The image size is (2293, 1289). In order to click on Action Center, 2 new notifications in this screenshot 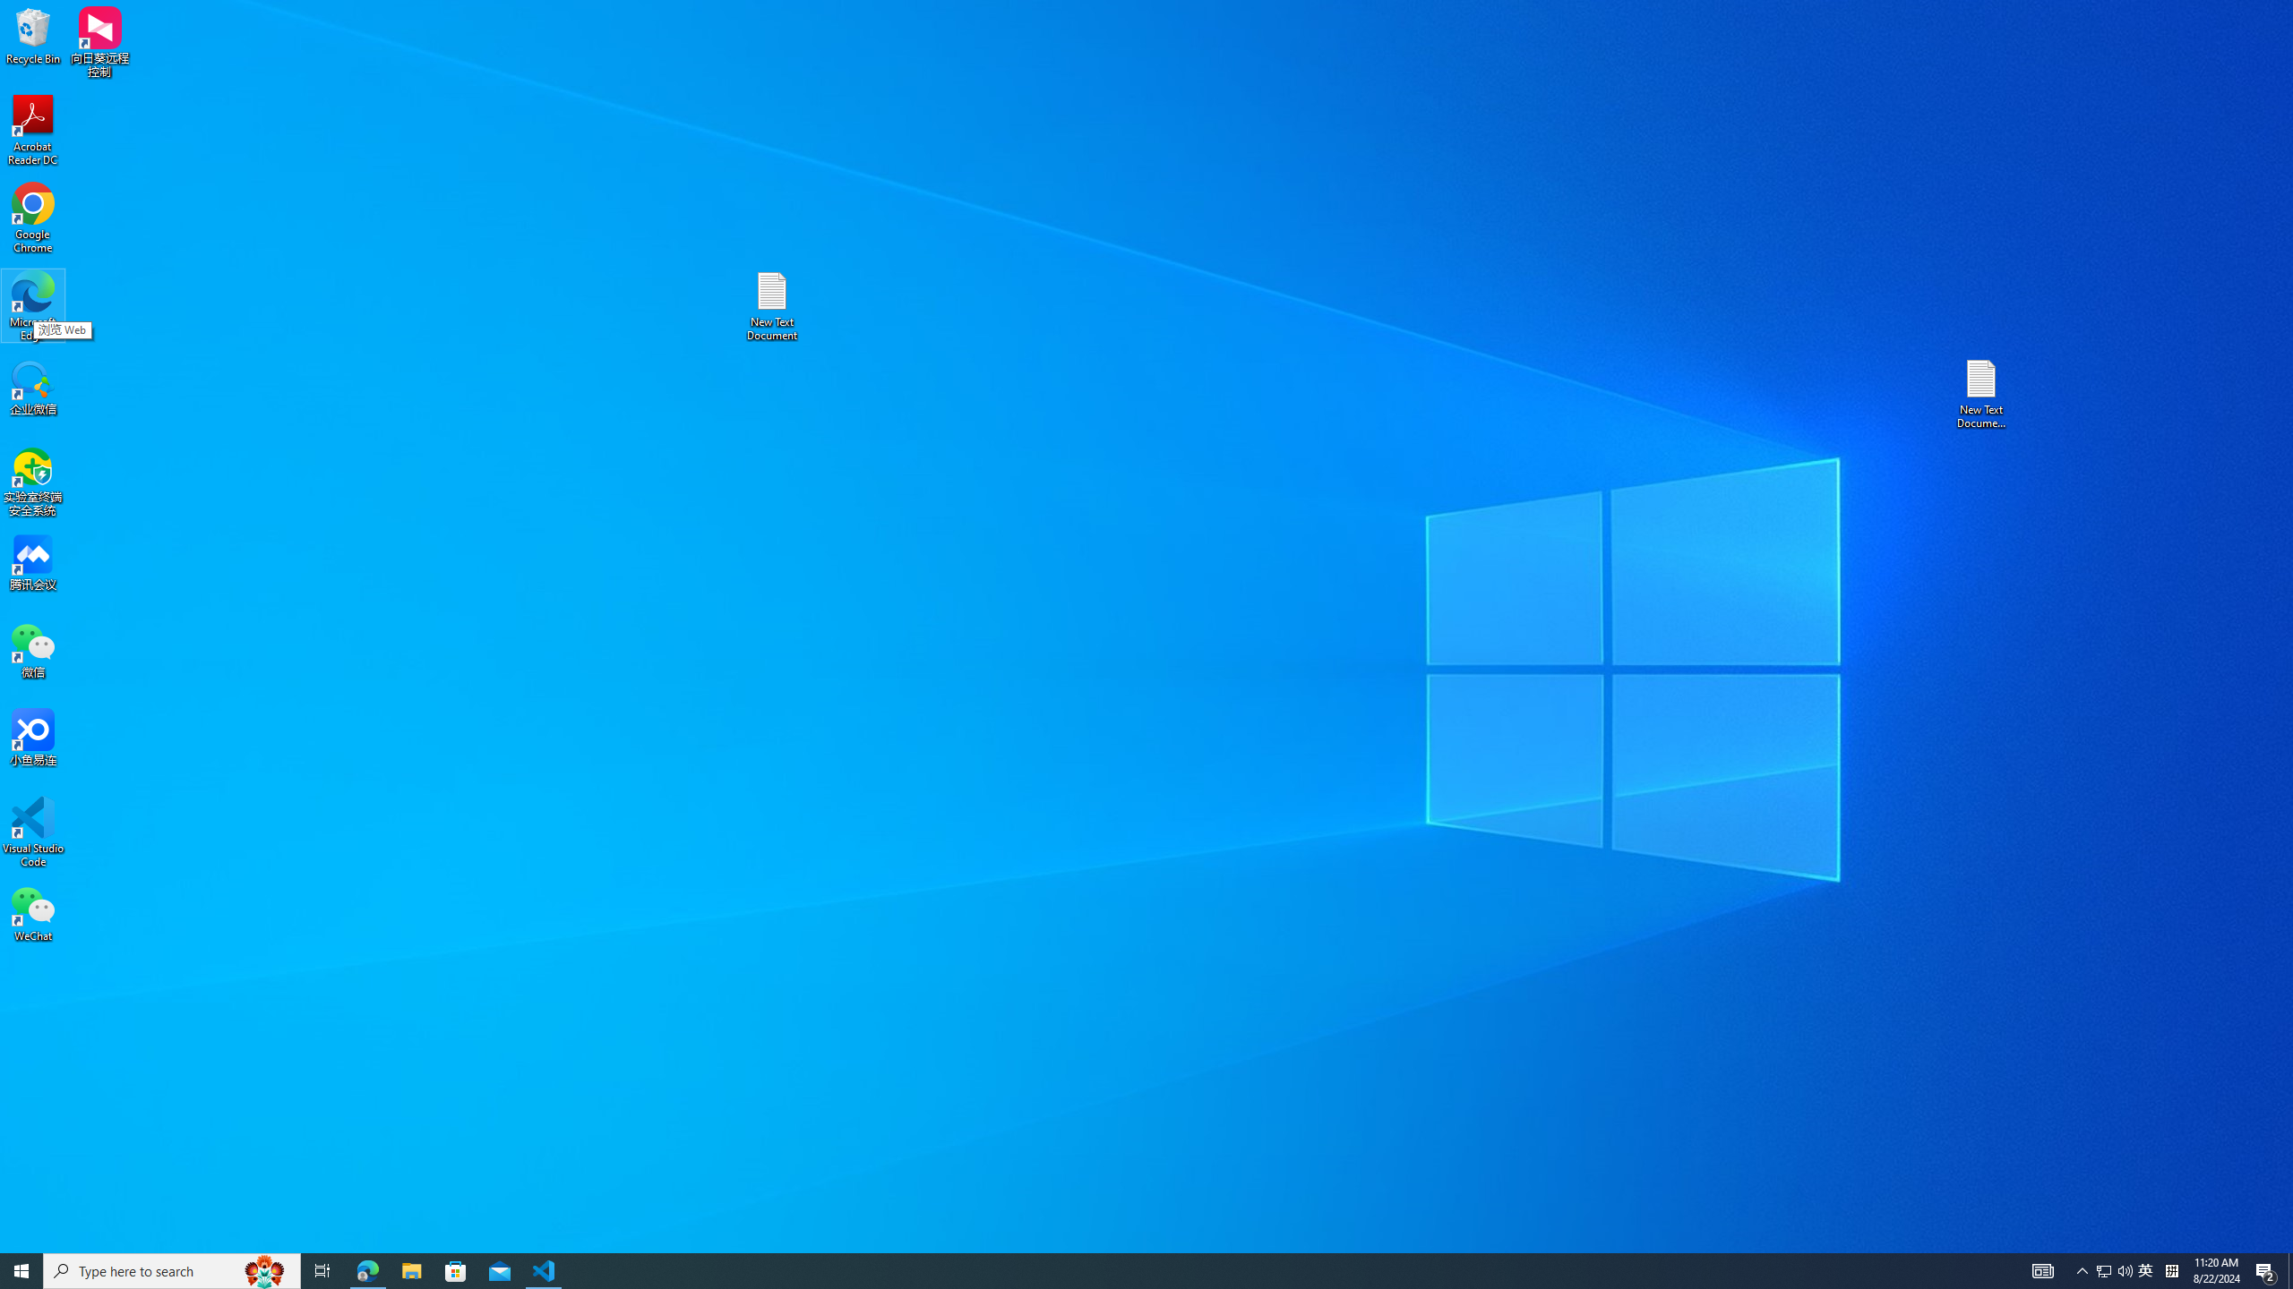, I will do `click(2266, 1271)`.